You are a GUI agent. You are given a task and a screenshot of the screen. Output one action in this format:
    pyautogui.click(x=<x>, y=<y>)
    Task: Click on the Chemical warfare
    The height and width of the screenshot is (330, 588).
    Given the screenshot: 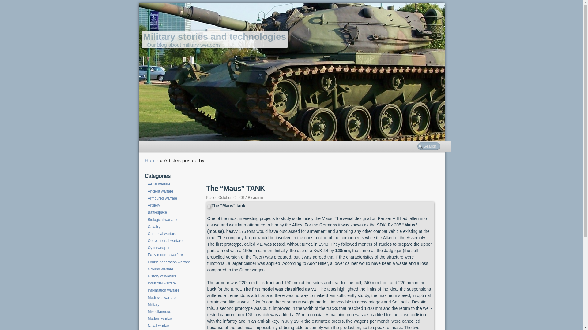 What is the action you would take?
    pyautogui.click(x=162, y=234)
    